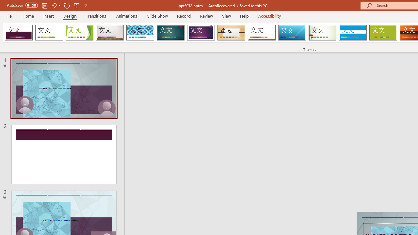 The width and height of the screenshot is (418, 235). What do you see at coordinates (184, 16) in the screenshot?
I see `Record` at bounding box center [184, 16].